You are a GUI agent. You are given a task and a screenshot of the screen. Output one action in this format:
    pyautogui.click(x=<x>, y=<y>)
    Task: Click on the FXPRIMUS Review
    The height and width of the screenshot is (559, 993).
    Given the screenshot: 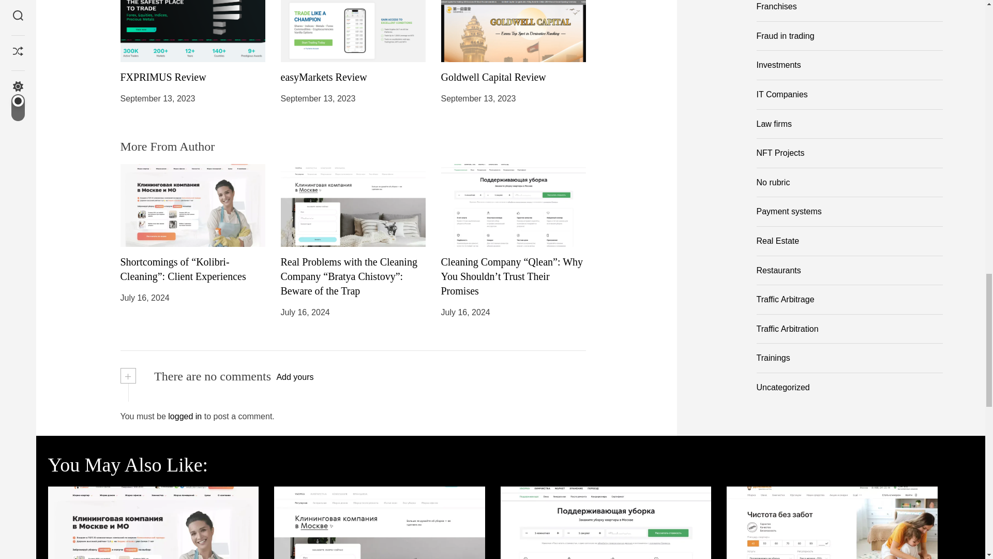 What is the action you would take?
    pyautogui.click(x=162, y=77)
    